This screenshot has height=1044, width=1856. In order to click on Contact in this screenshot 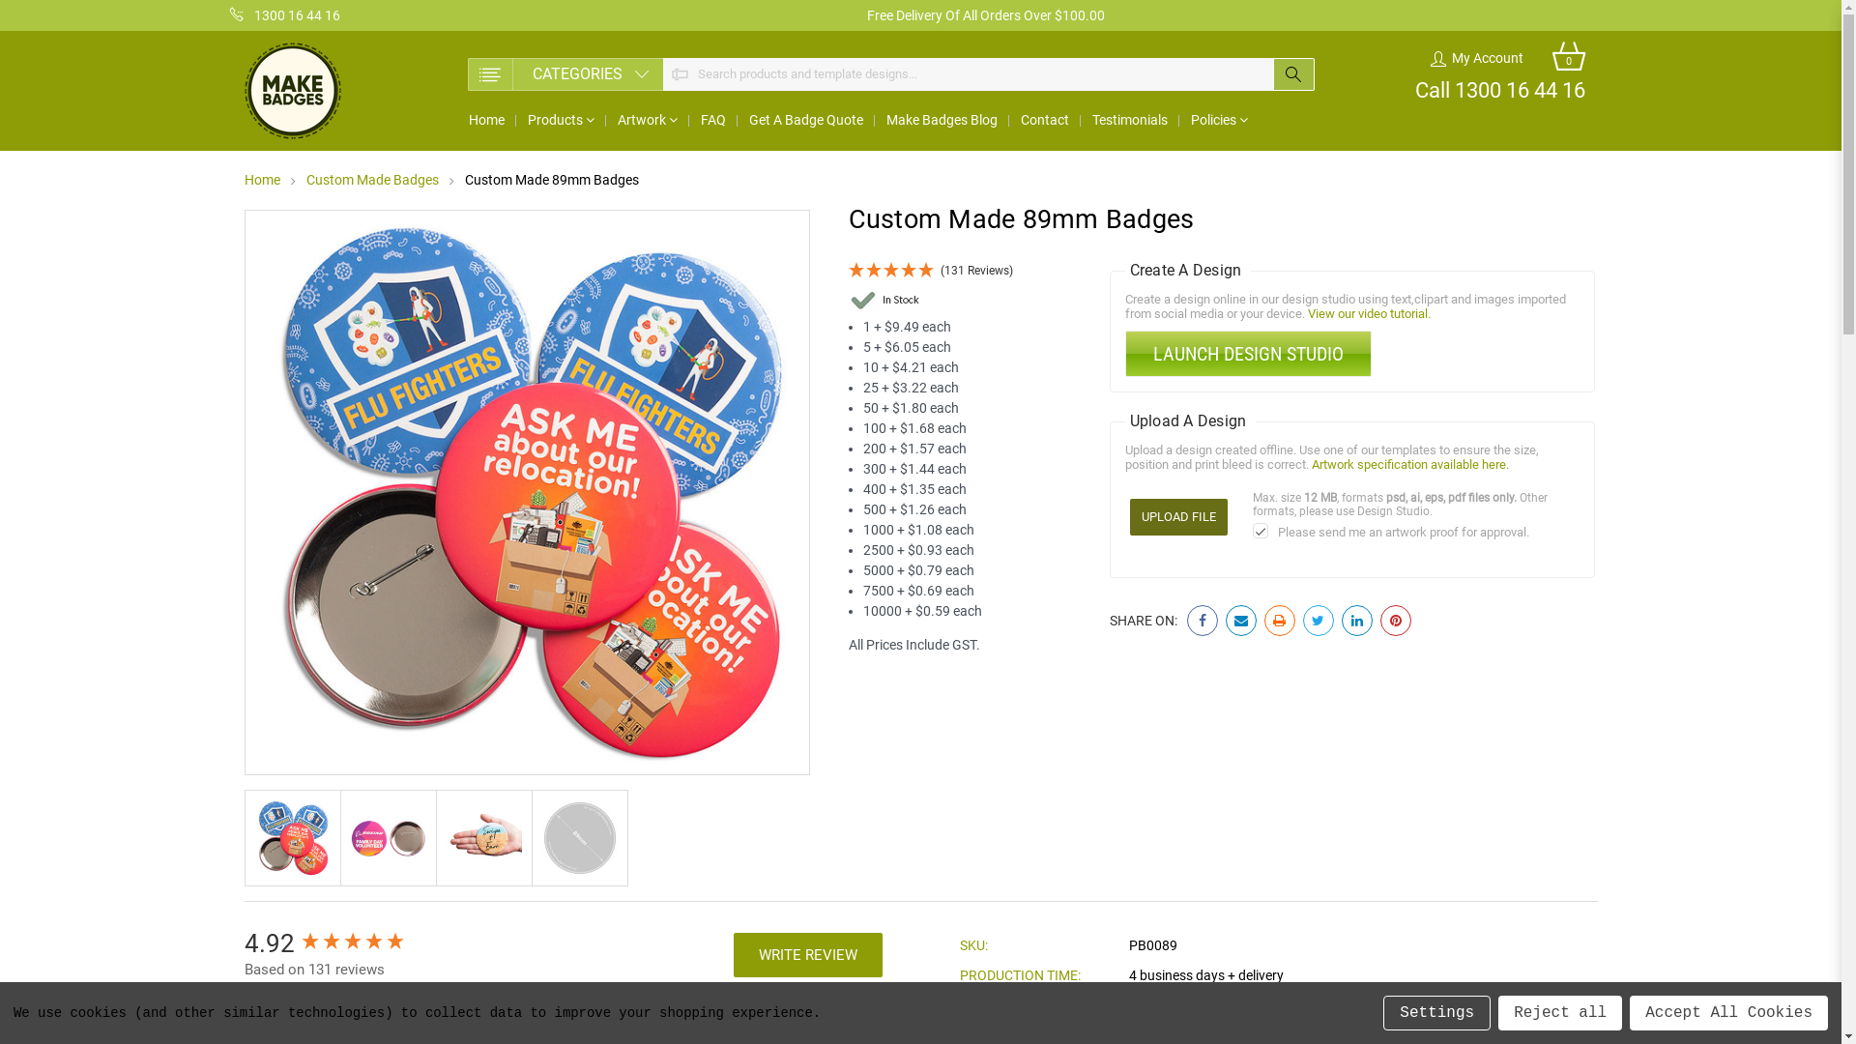, I will do `click(1045, 120)`.